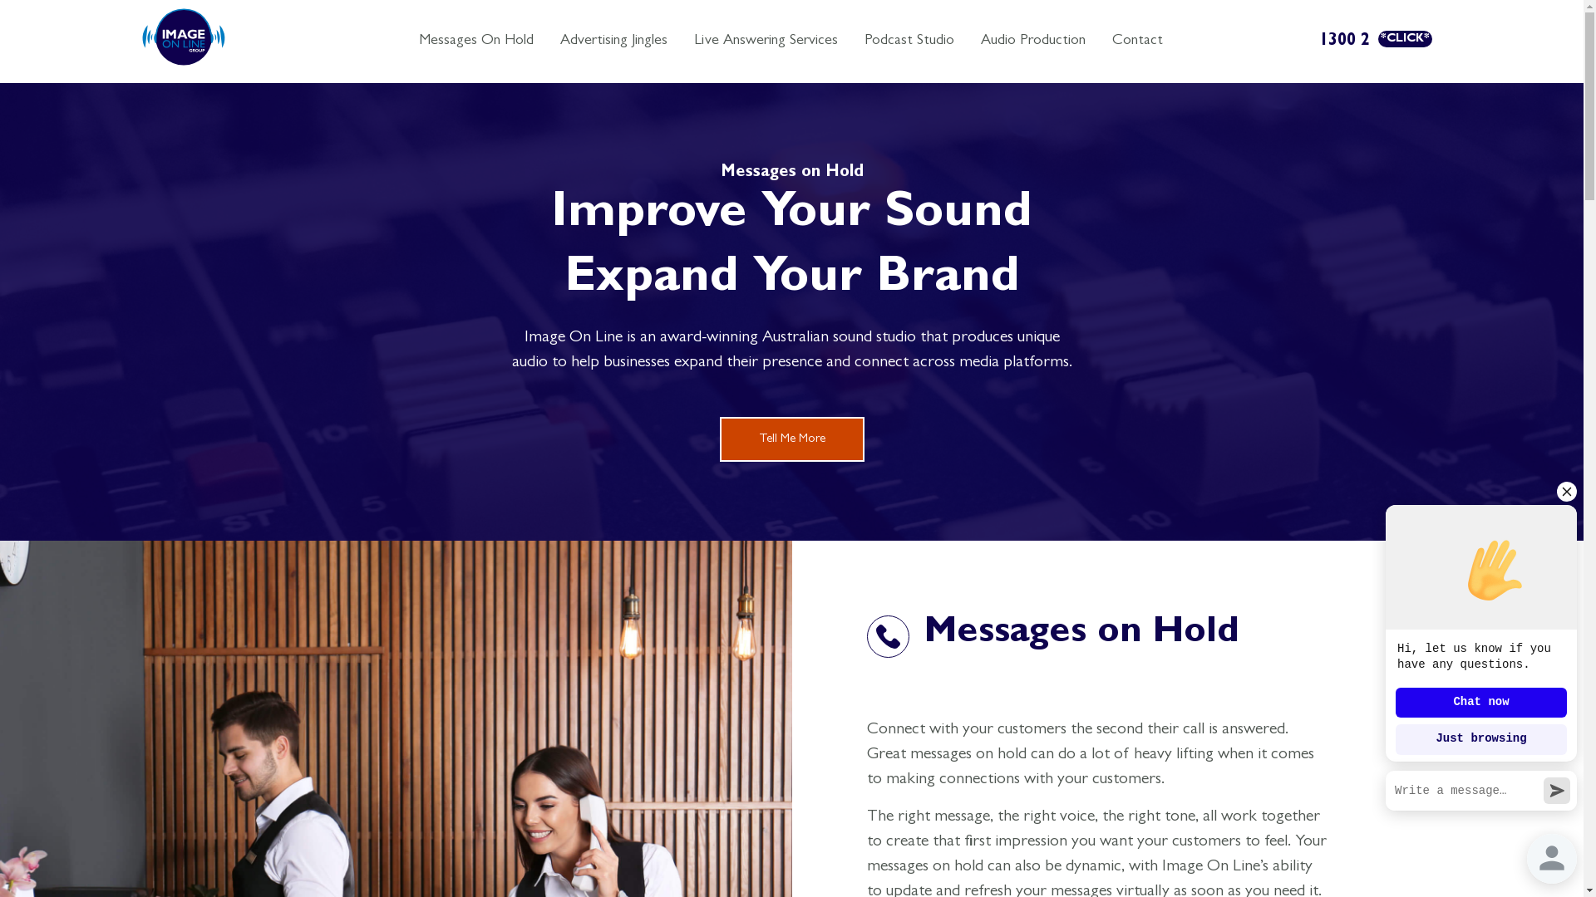 The height and width of the screenshot is (897, 1596). Describe the element at coordinates (792, 439) in the screenshot. I see `Tell Me More` at that location.